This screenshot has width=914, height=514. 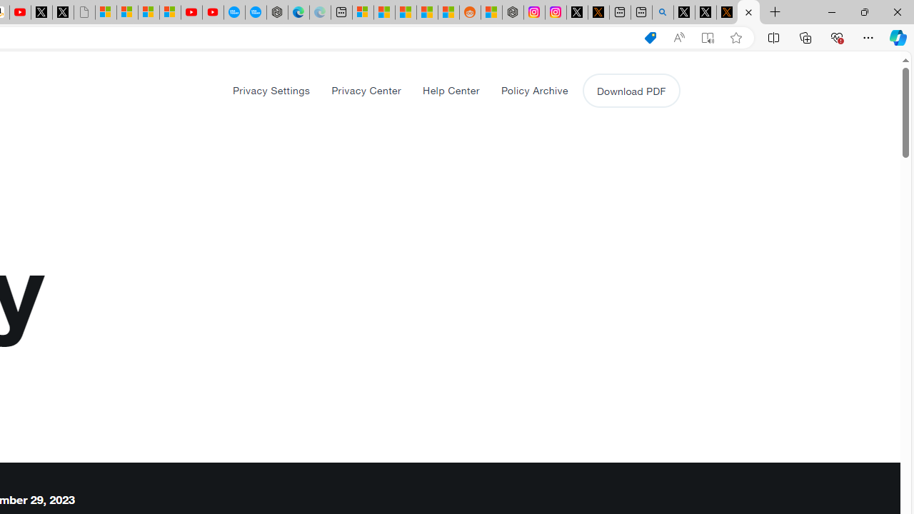 What do you see at coordinates (868, 37) in the screenshot?
I see `Settings and more (Alt+F)` at bounding box center [868, 37].